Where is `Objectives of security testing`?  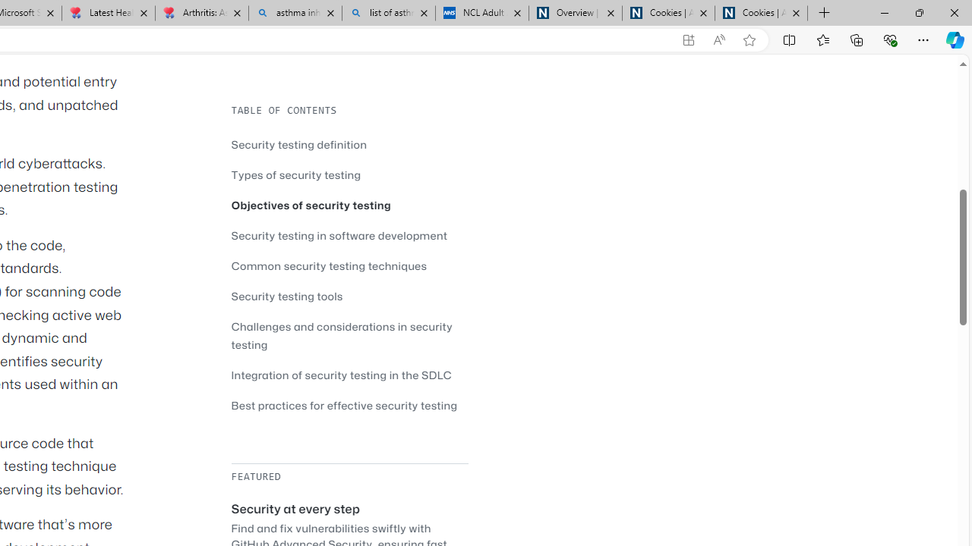
Objectives of security testing is located at coordinates (349, 205).